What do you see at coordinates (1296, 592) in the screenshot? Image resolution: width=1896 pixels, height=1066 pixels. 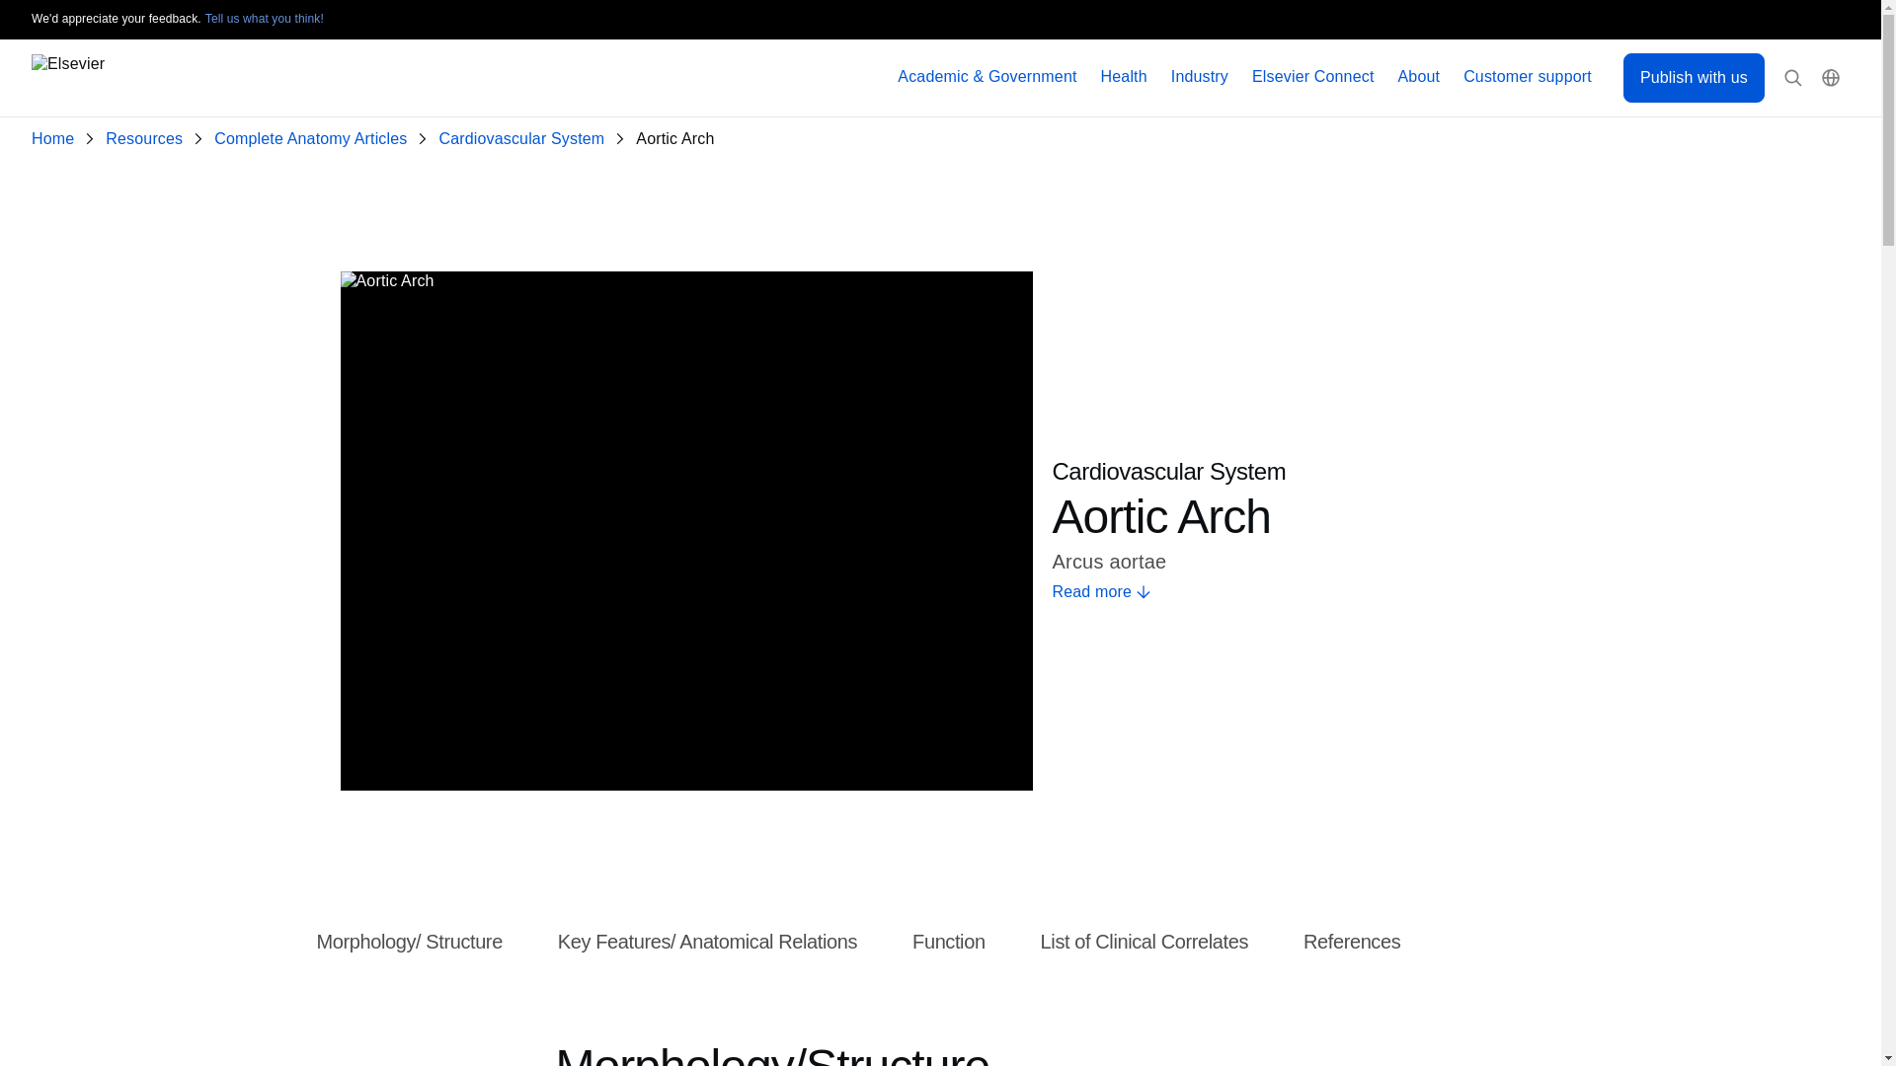 I see `Read more` at bounding box center [1296, 592].